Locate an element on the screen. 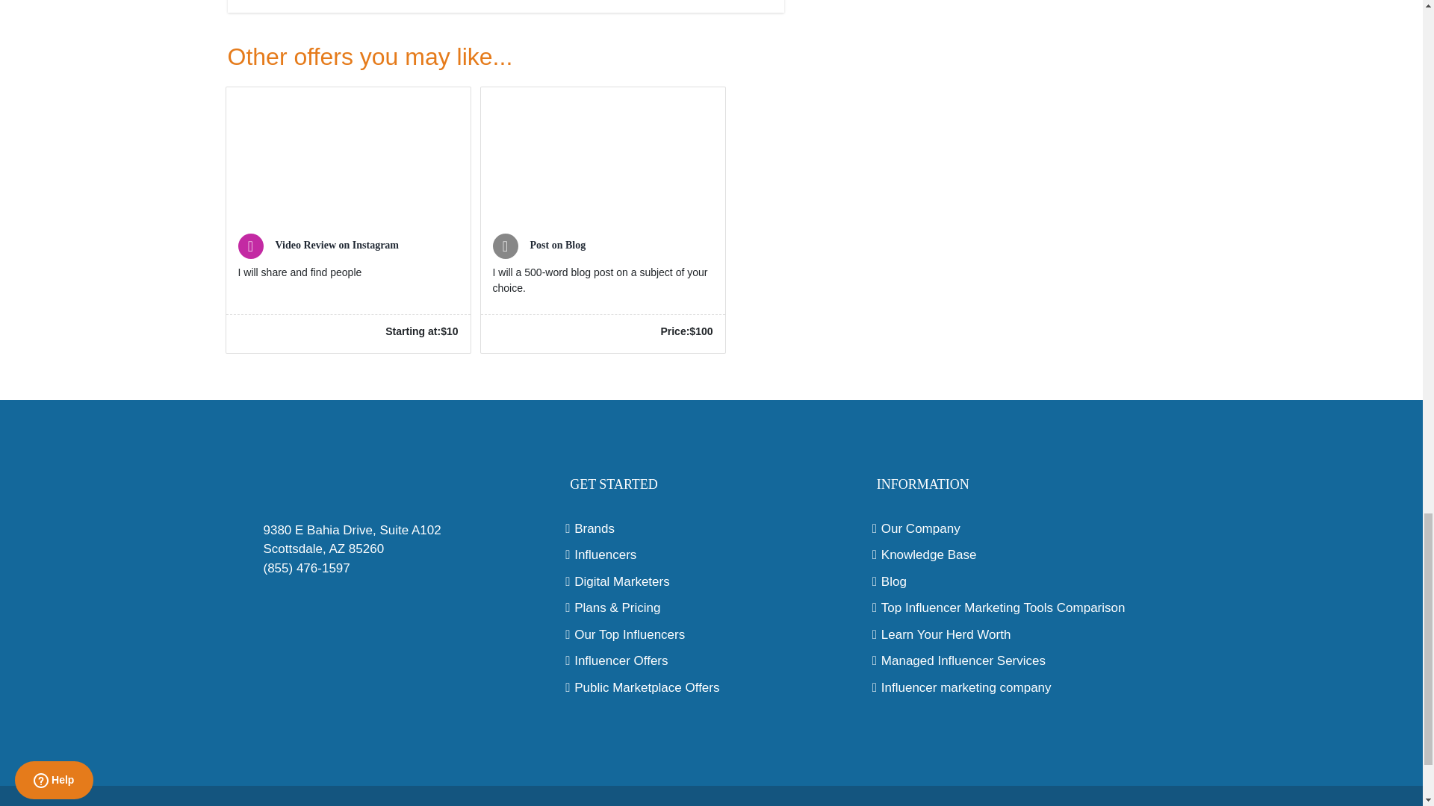 The height and width of the screenshot is (806, 1434). Our Company is located at coordinates (1019, 528).